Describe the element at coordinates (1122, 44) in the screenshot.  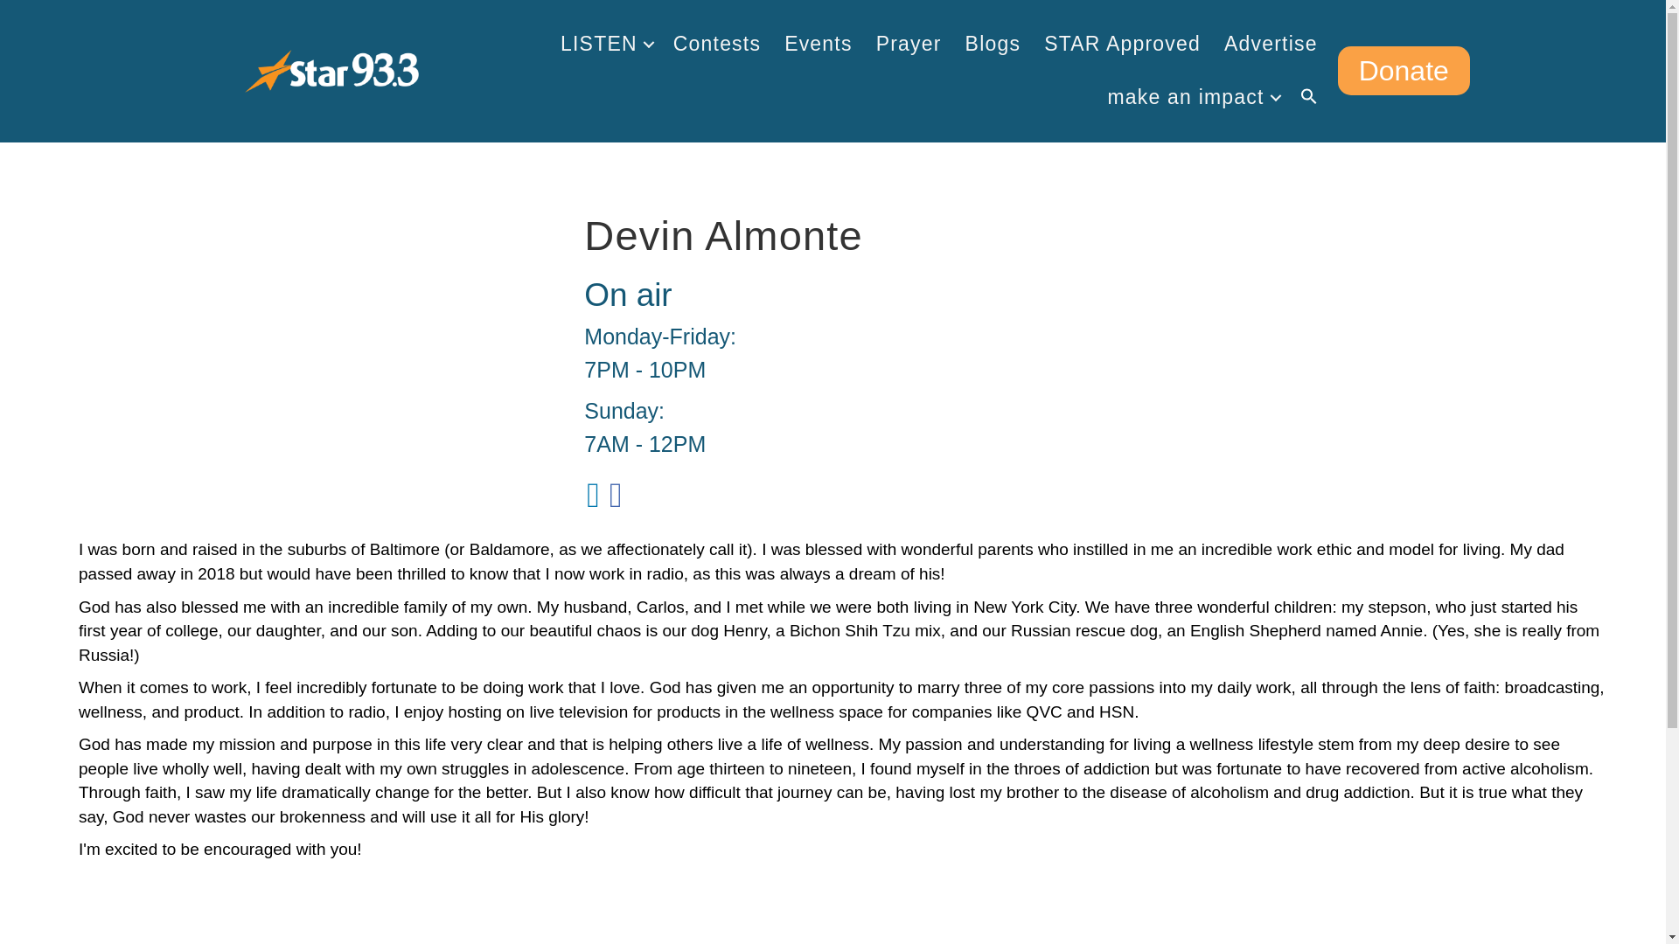
I see `STAR Approved` at that location.